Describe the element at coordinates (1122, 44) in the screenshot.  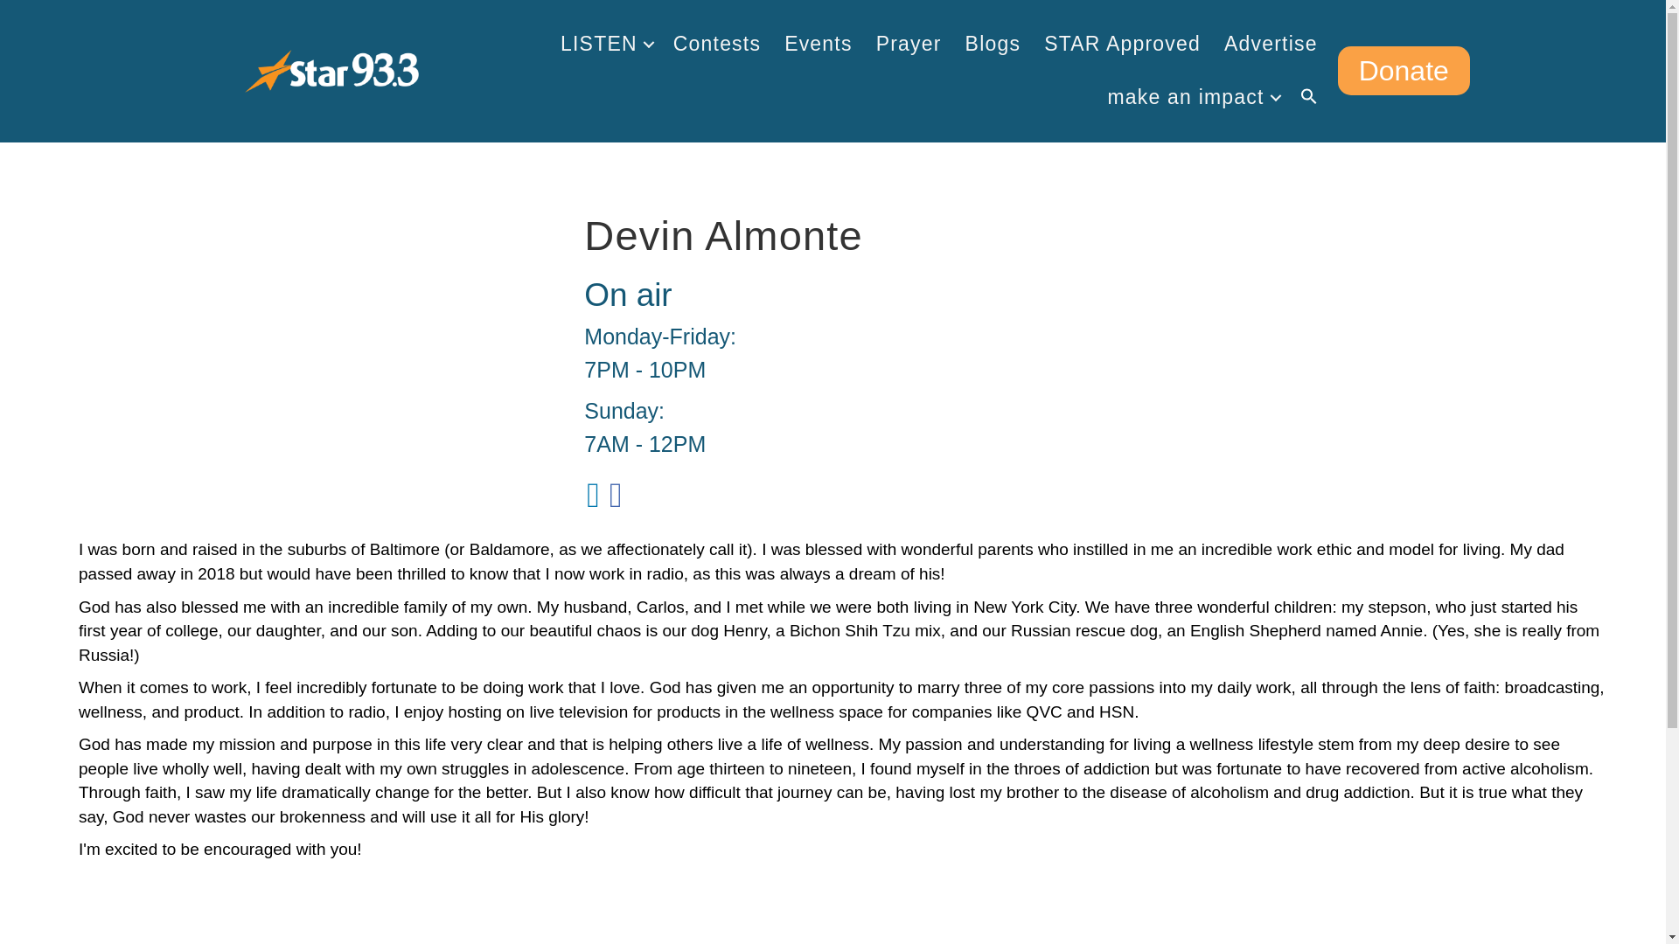
I see `STAR Approved` at that location.